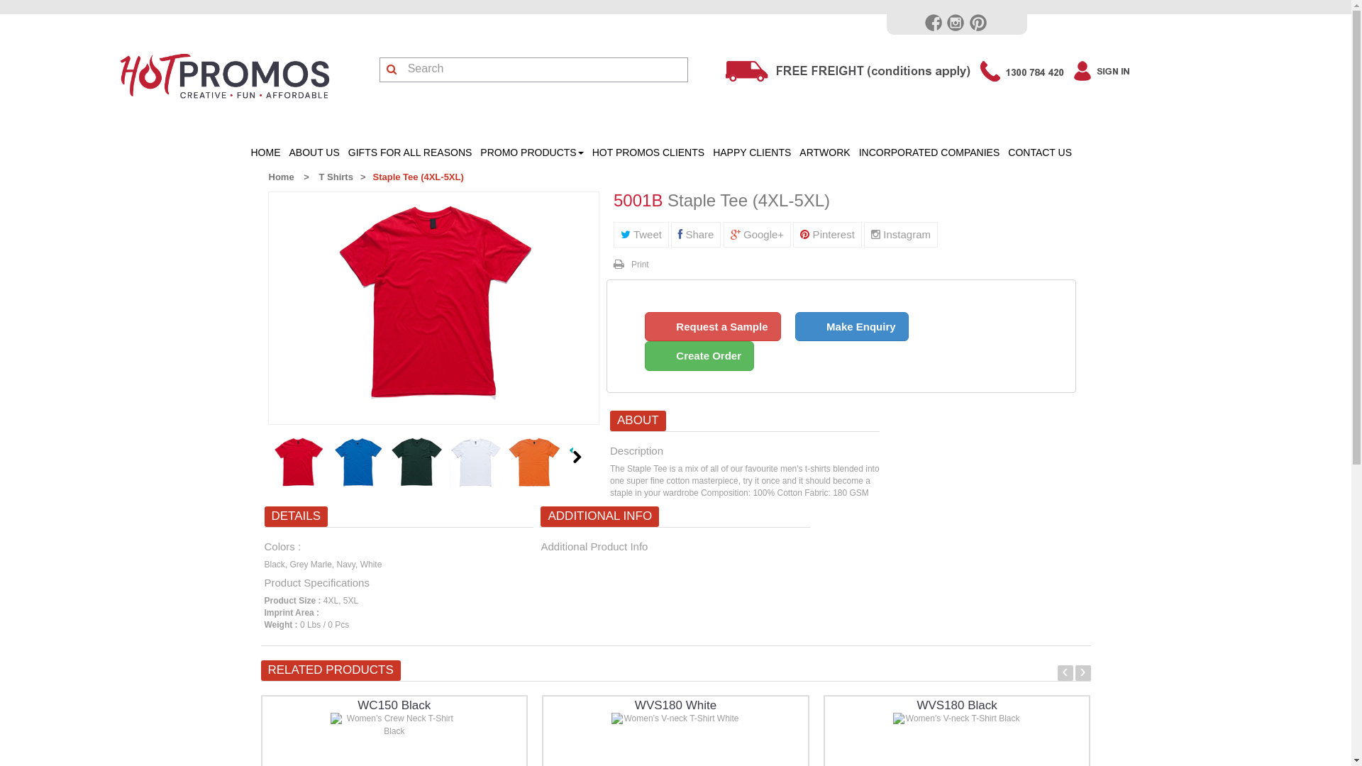  I want to click on HOME, so click(266, 153).